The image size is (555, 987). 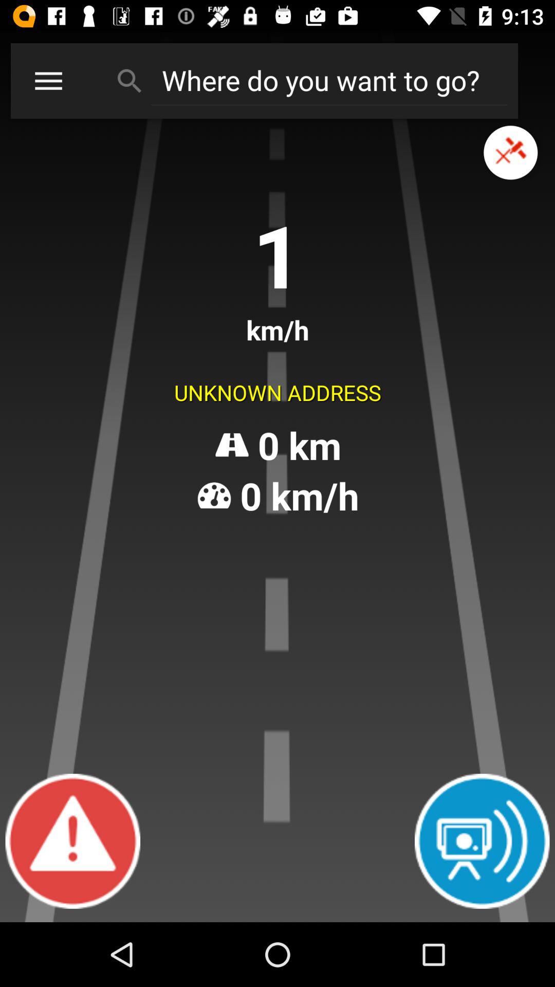 What do you see at coordinates (511, 152) in the screenshot?
I see `tap icon at the top right corner` at bounding box center [511, 152].